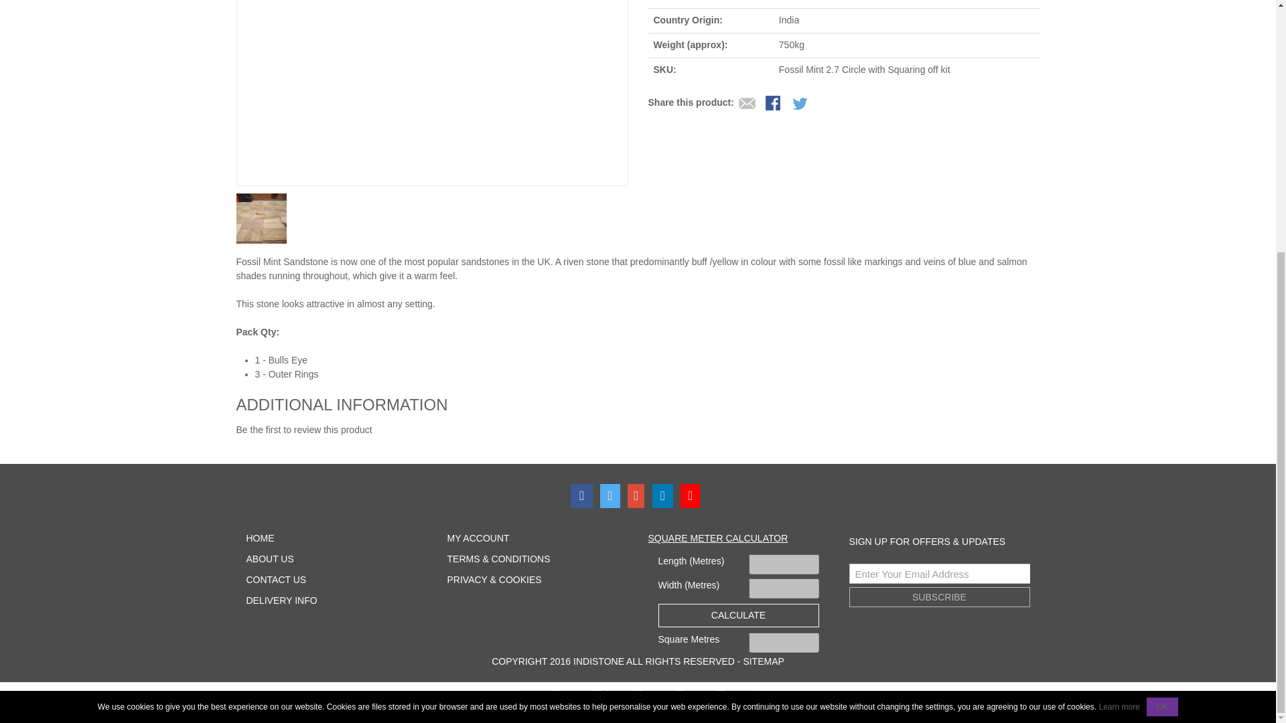 The height and width of the screenshot is (723, 1286). I want to click on Share Facebook, so click(774, 104).